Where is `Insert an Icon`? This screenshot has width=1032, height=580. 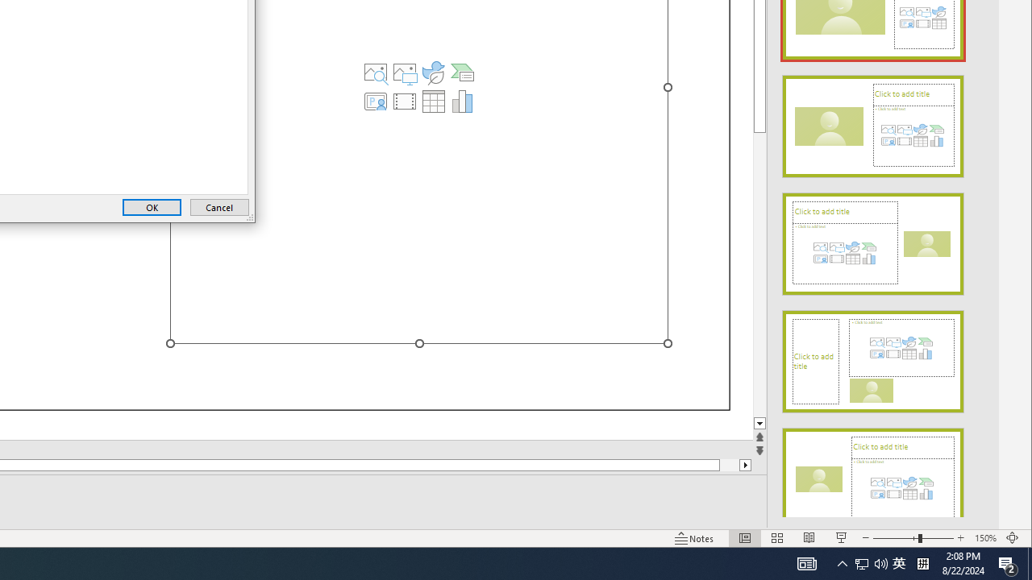 Insert an Icon is located at coordinates (434, 72).